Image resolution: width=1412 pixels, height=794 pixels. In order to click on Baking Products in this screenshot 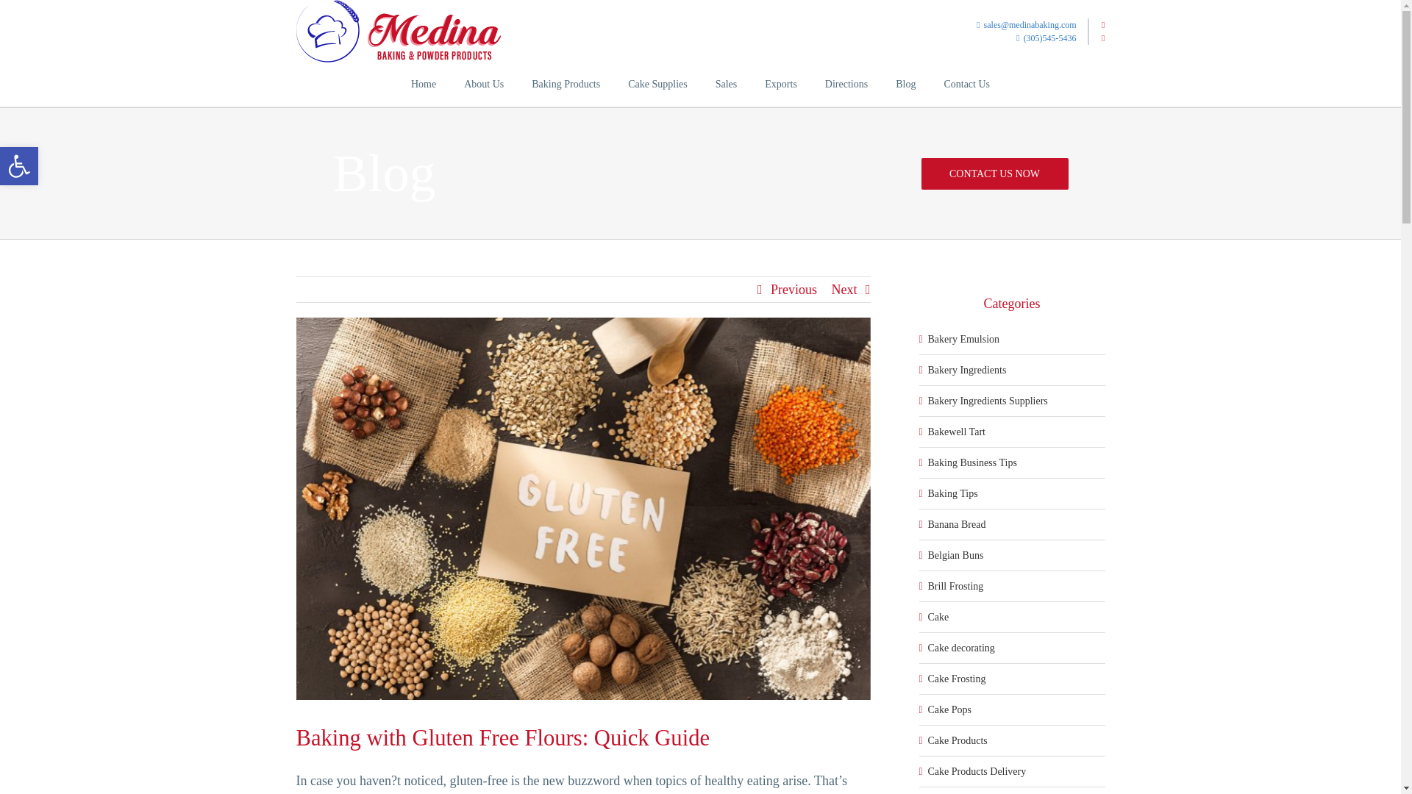, I will do `click(566, 84)`.